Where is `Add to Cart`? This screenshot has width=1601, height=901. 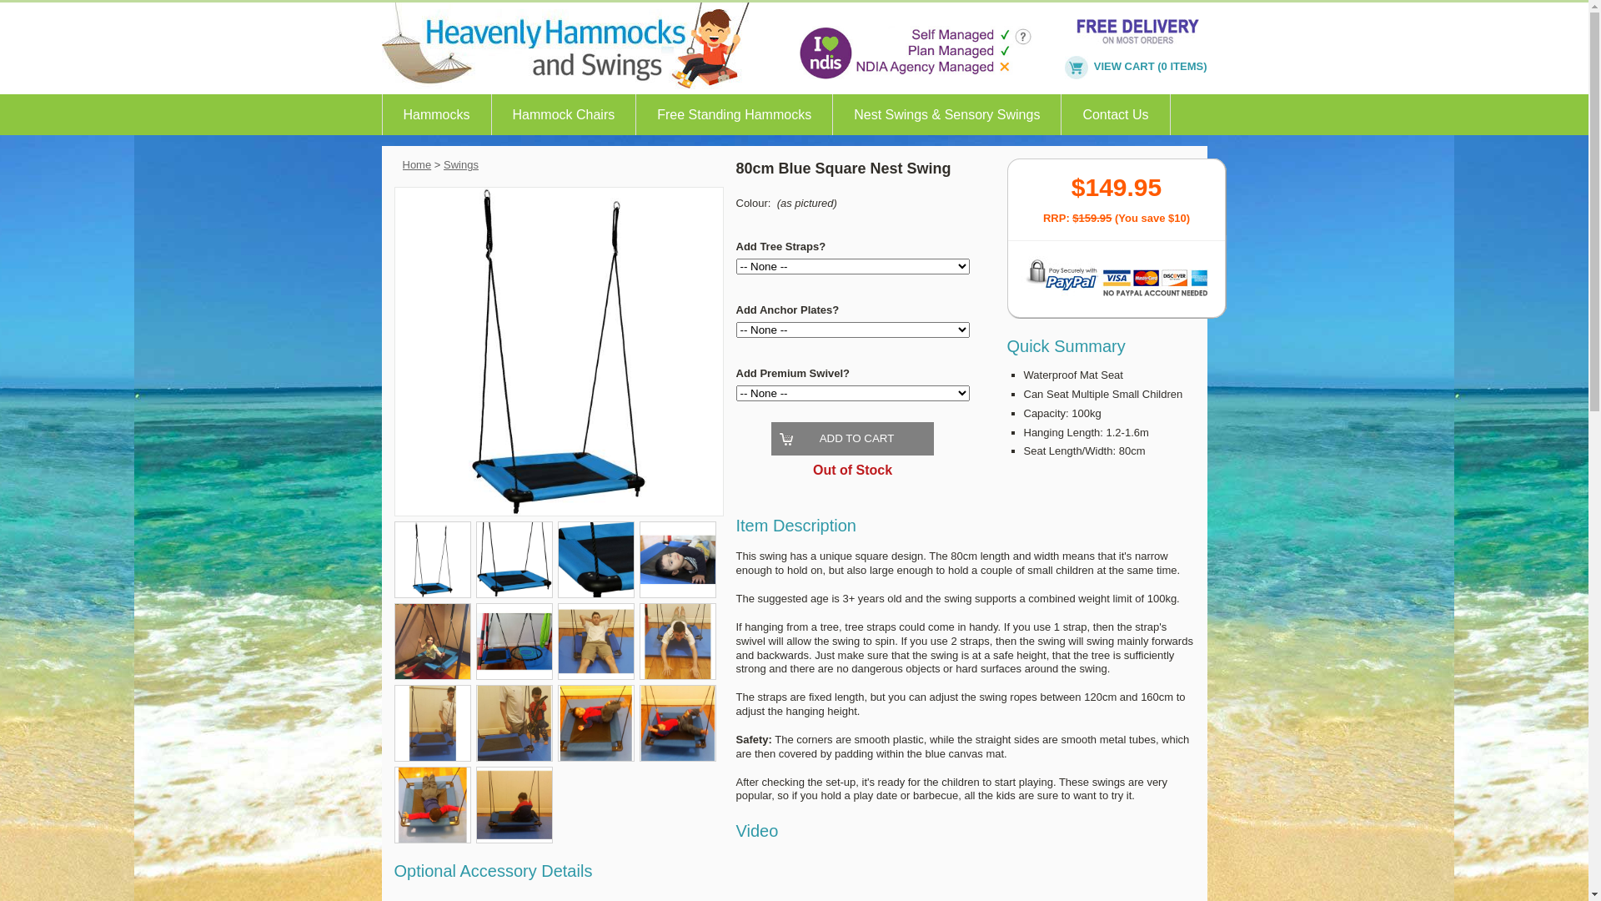
Add to Cart is located at coordinates (853, 439).